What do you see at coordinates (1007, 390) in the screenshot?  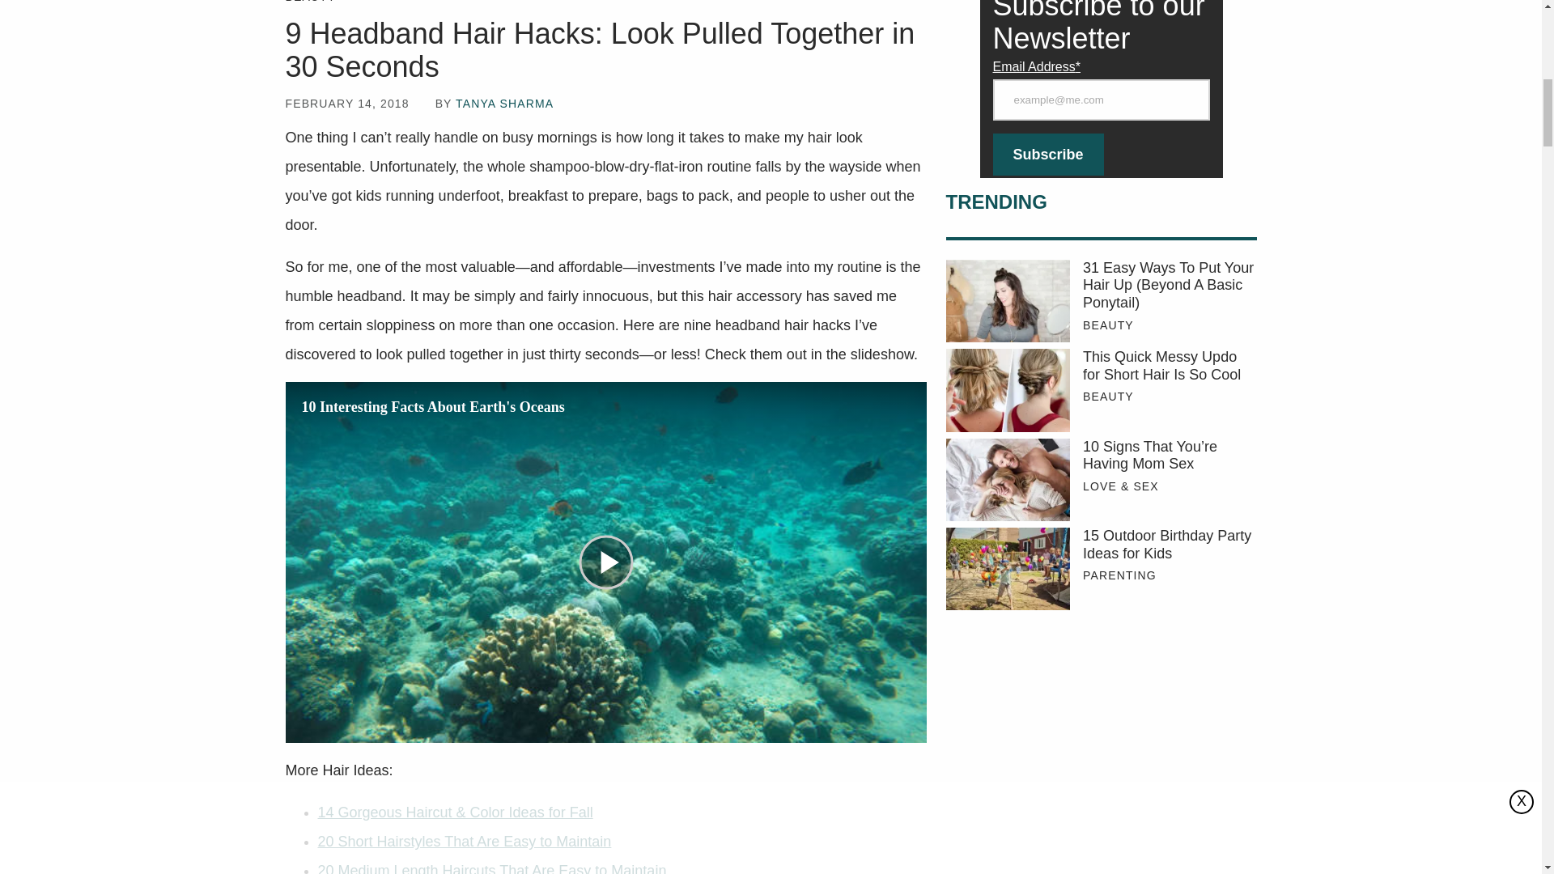 I see `This Quick Messy Updo for Short Hair Is So Cool` at bounding box center [1007, 390].